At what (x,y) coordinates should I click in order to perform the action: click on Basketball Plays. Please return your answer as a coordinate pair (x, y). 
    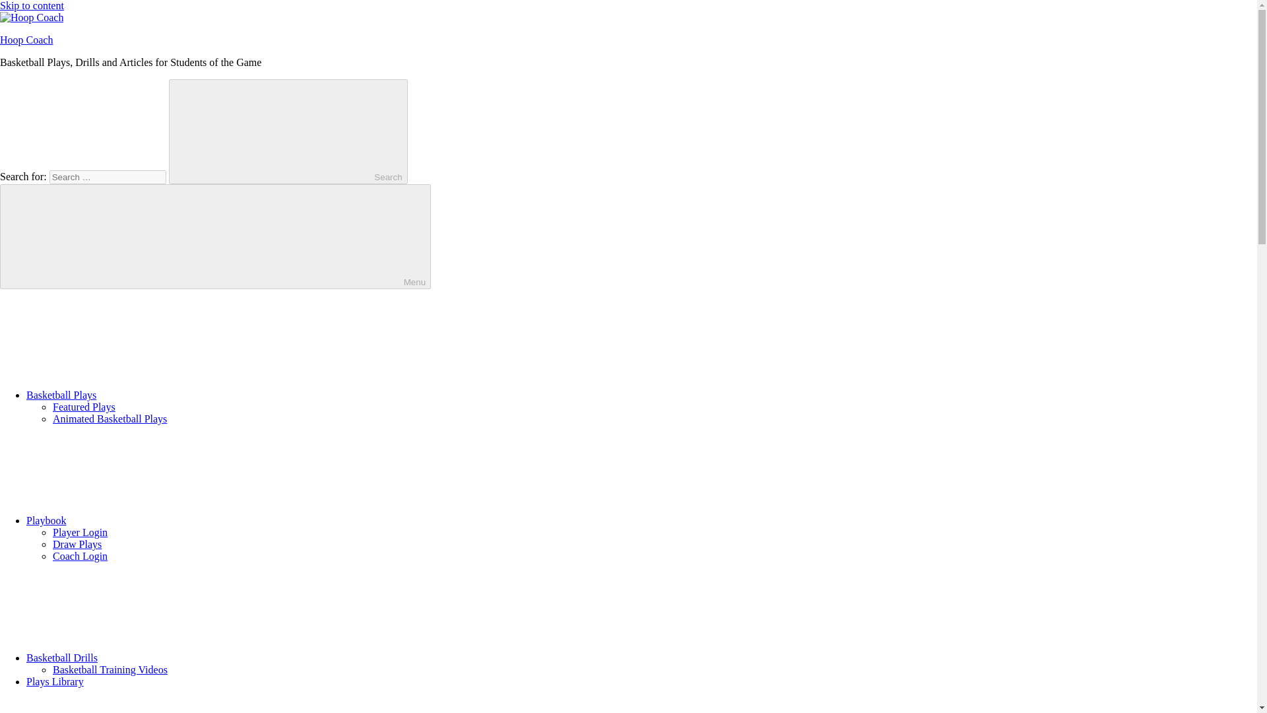
    Looking at the image, I should click on (160, 395).